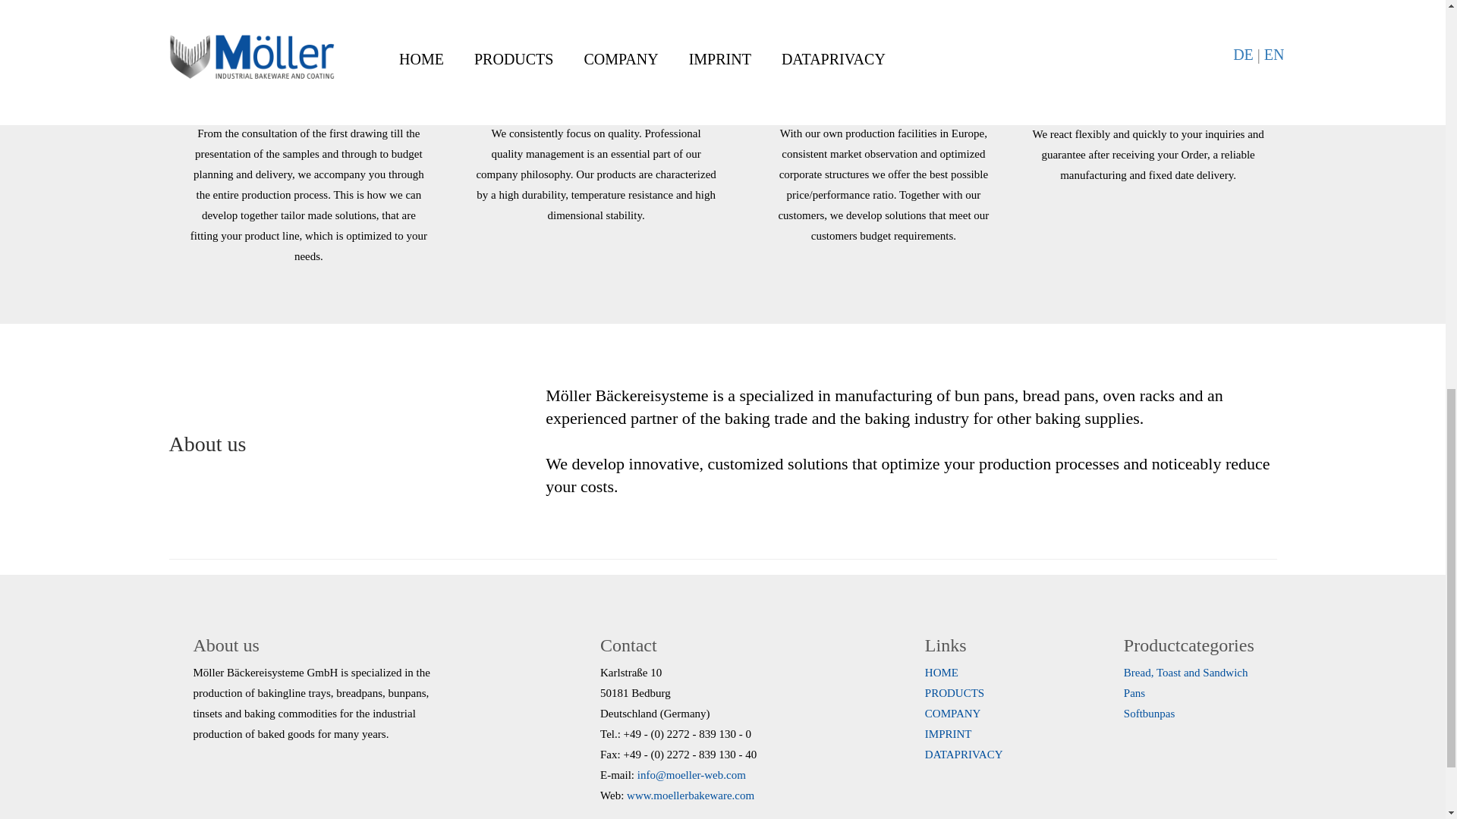 Image resolution: width=1457 pixels, height=819 pixels. I want to click on Softbun Pans, so click(1149, 714).